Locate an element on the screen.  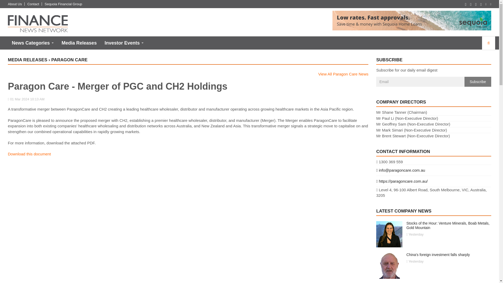
Investor Events is located at coordinates (124, 43).